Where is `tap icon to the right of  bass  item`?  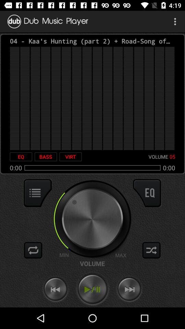
tap icon to the right of  bass  item is located at coordinates (71, 157).